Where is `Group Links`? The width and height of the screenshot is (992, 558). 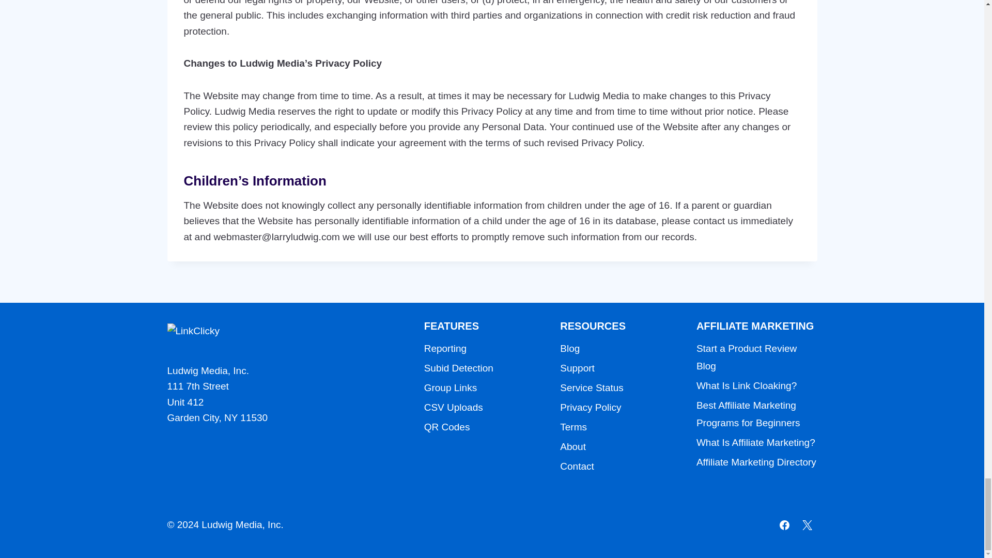 Group Links is located at coordinates (485, 388).